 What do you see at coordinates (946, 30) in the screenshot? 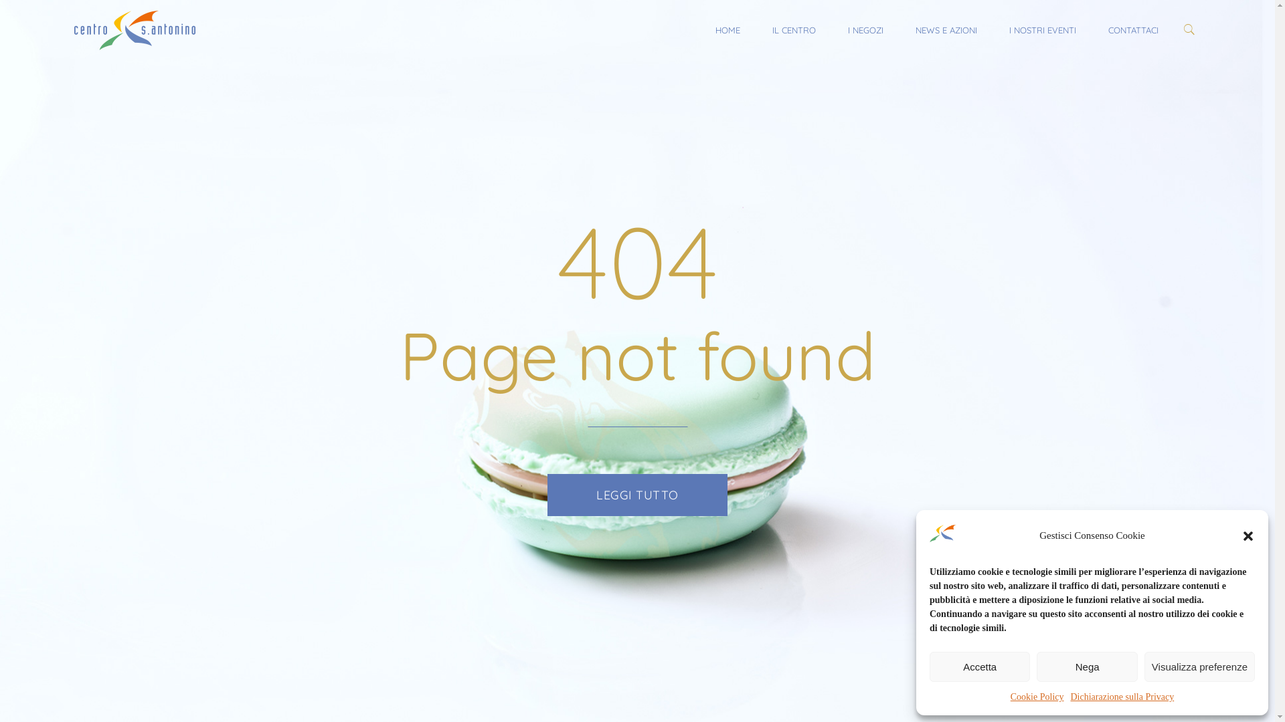
I see `NEWS E AZIONI` at bounding box center [946, 30].